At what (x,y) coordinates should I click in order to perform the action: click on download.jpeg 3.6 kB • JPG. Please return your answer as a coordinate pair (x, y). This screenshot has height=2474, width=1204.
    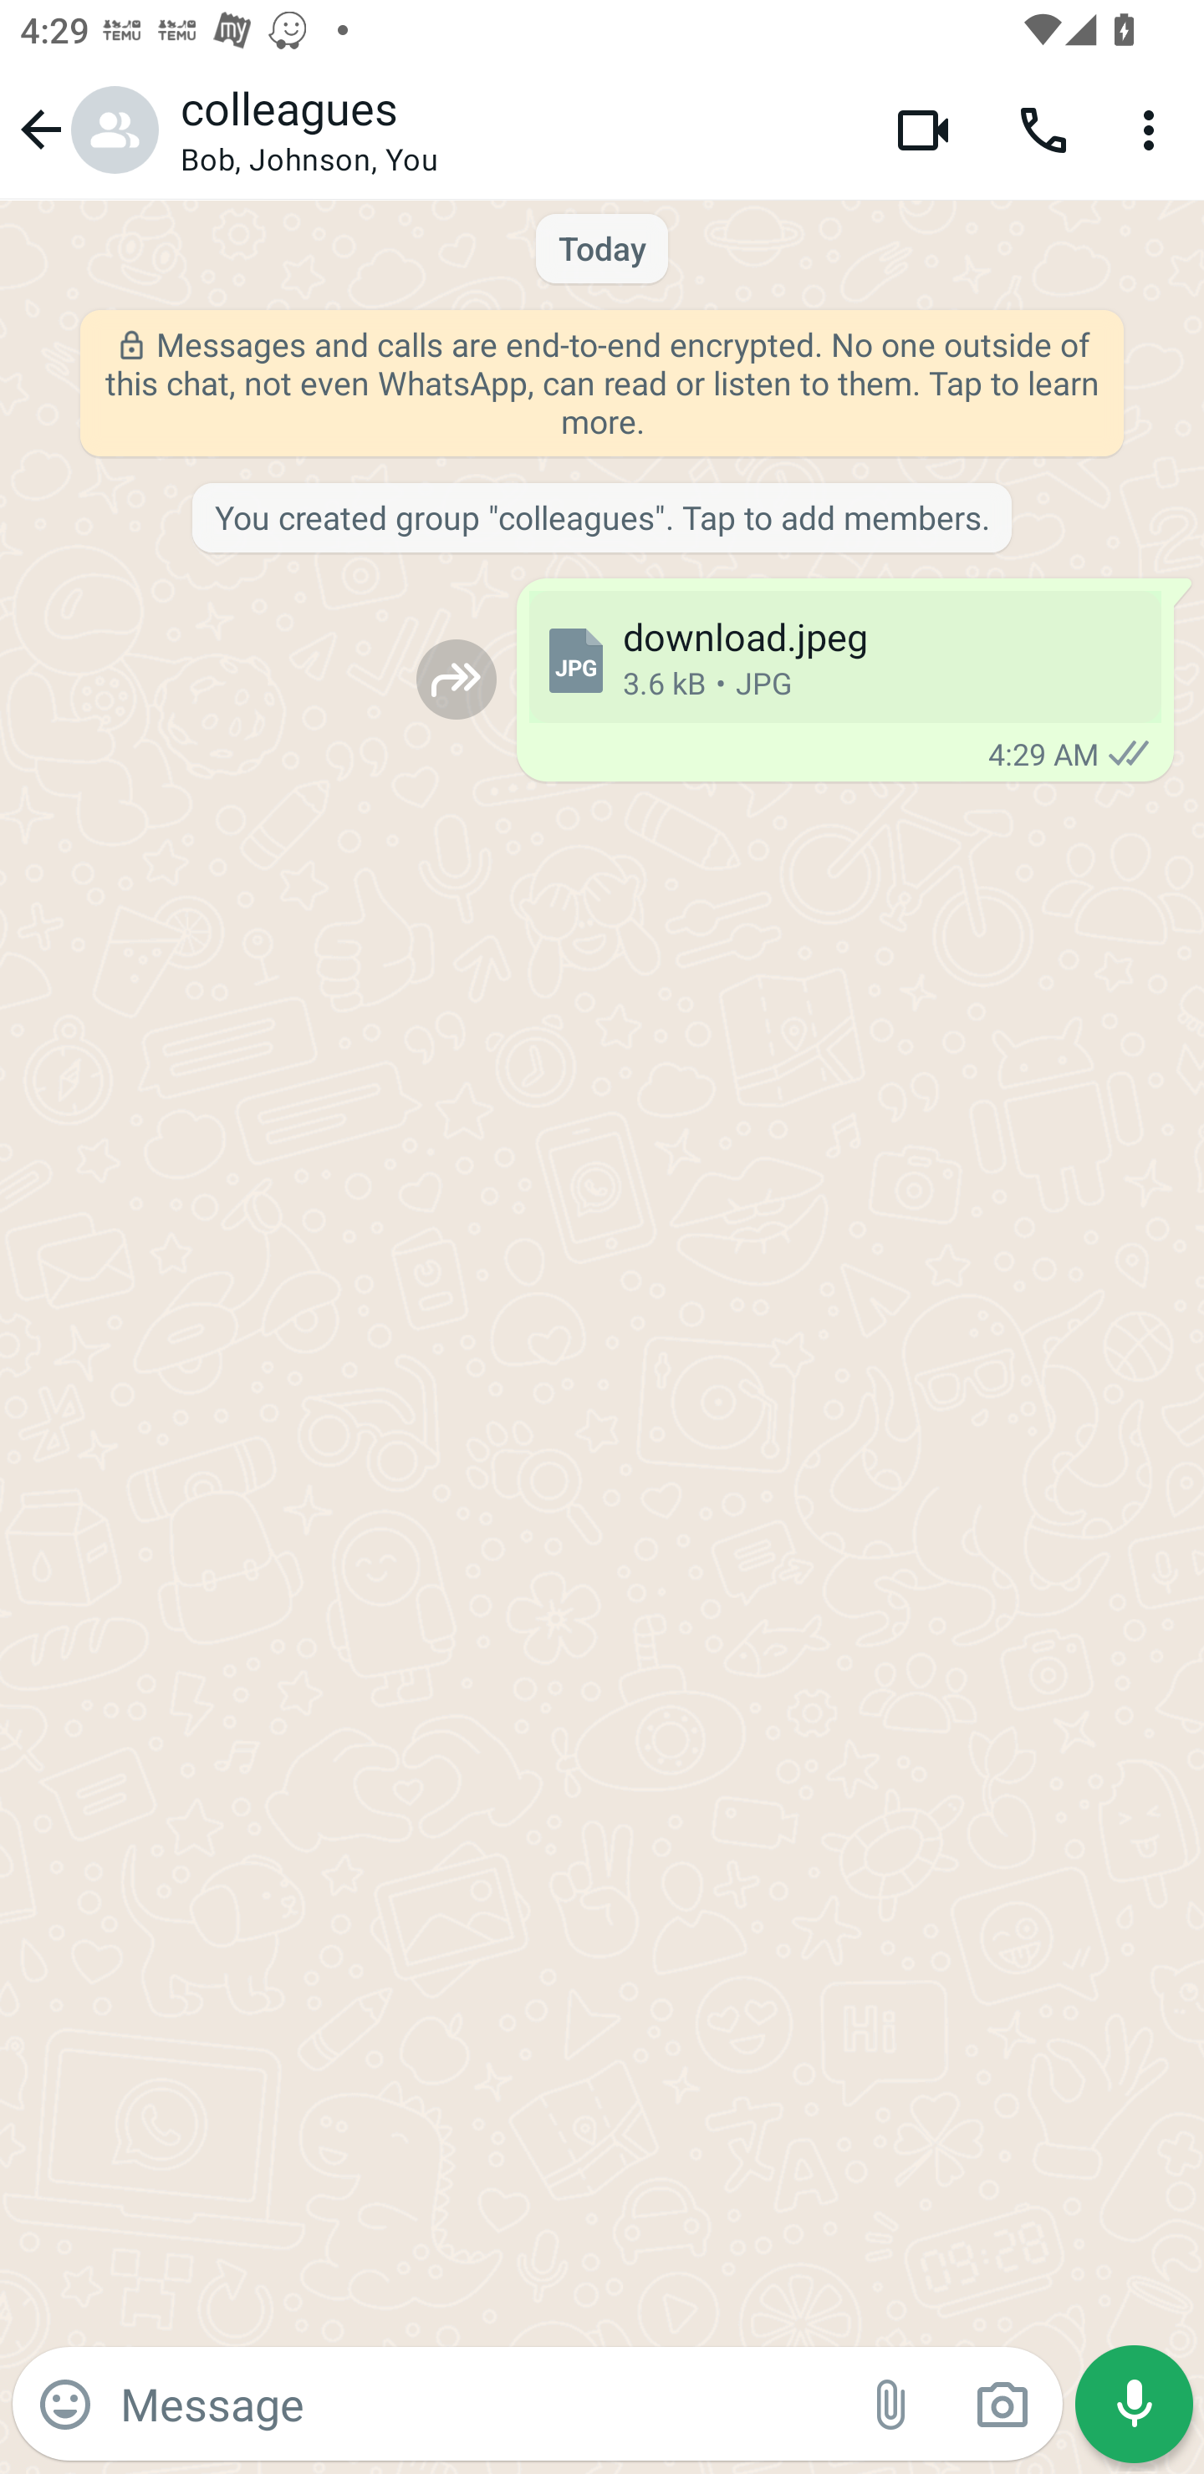
    Looking at the image, I should click on (844, 657).